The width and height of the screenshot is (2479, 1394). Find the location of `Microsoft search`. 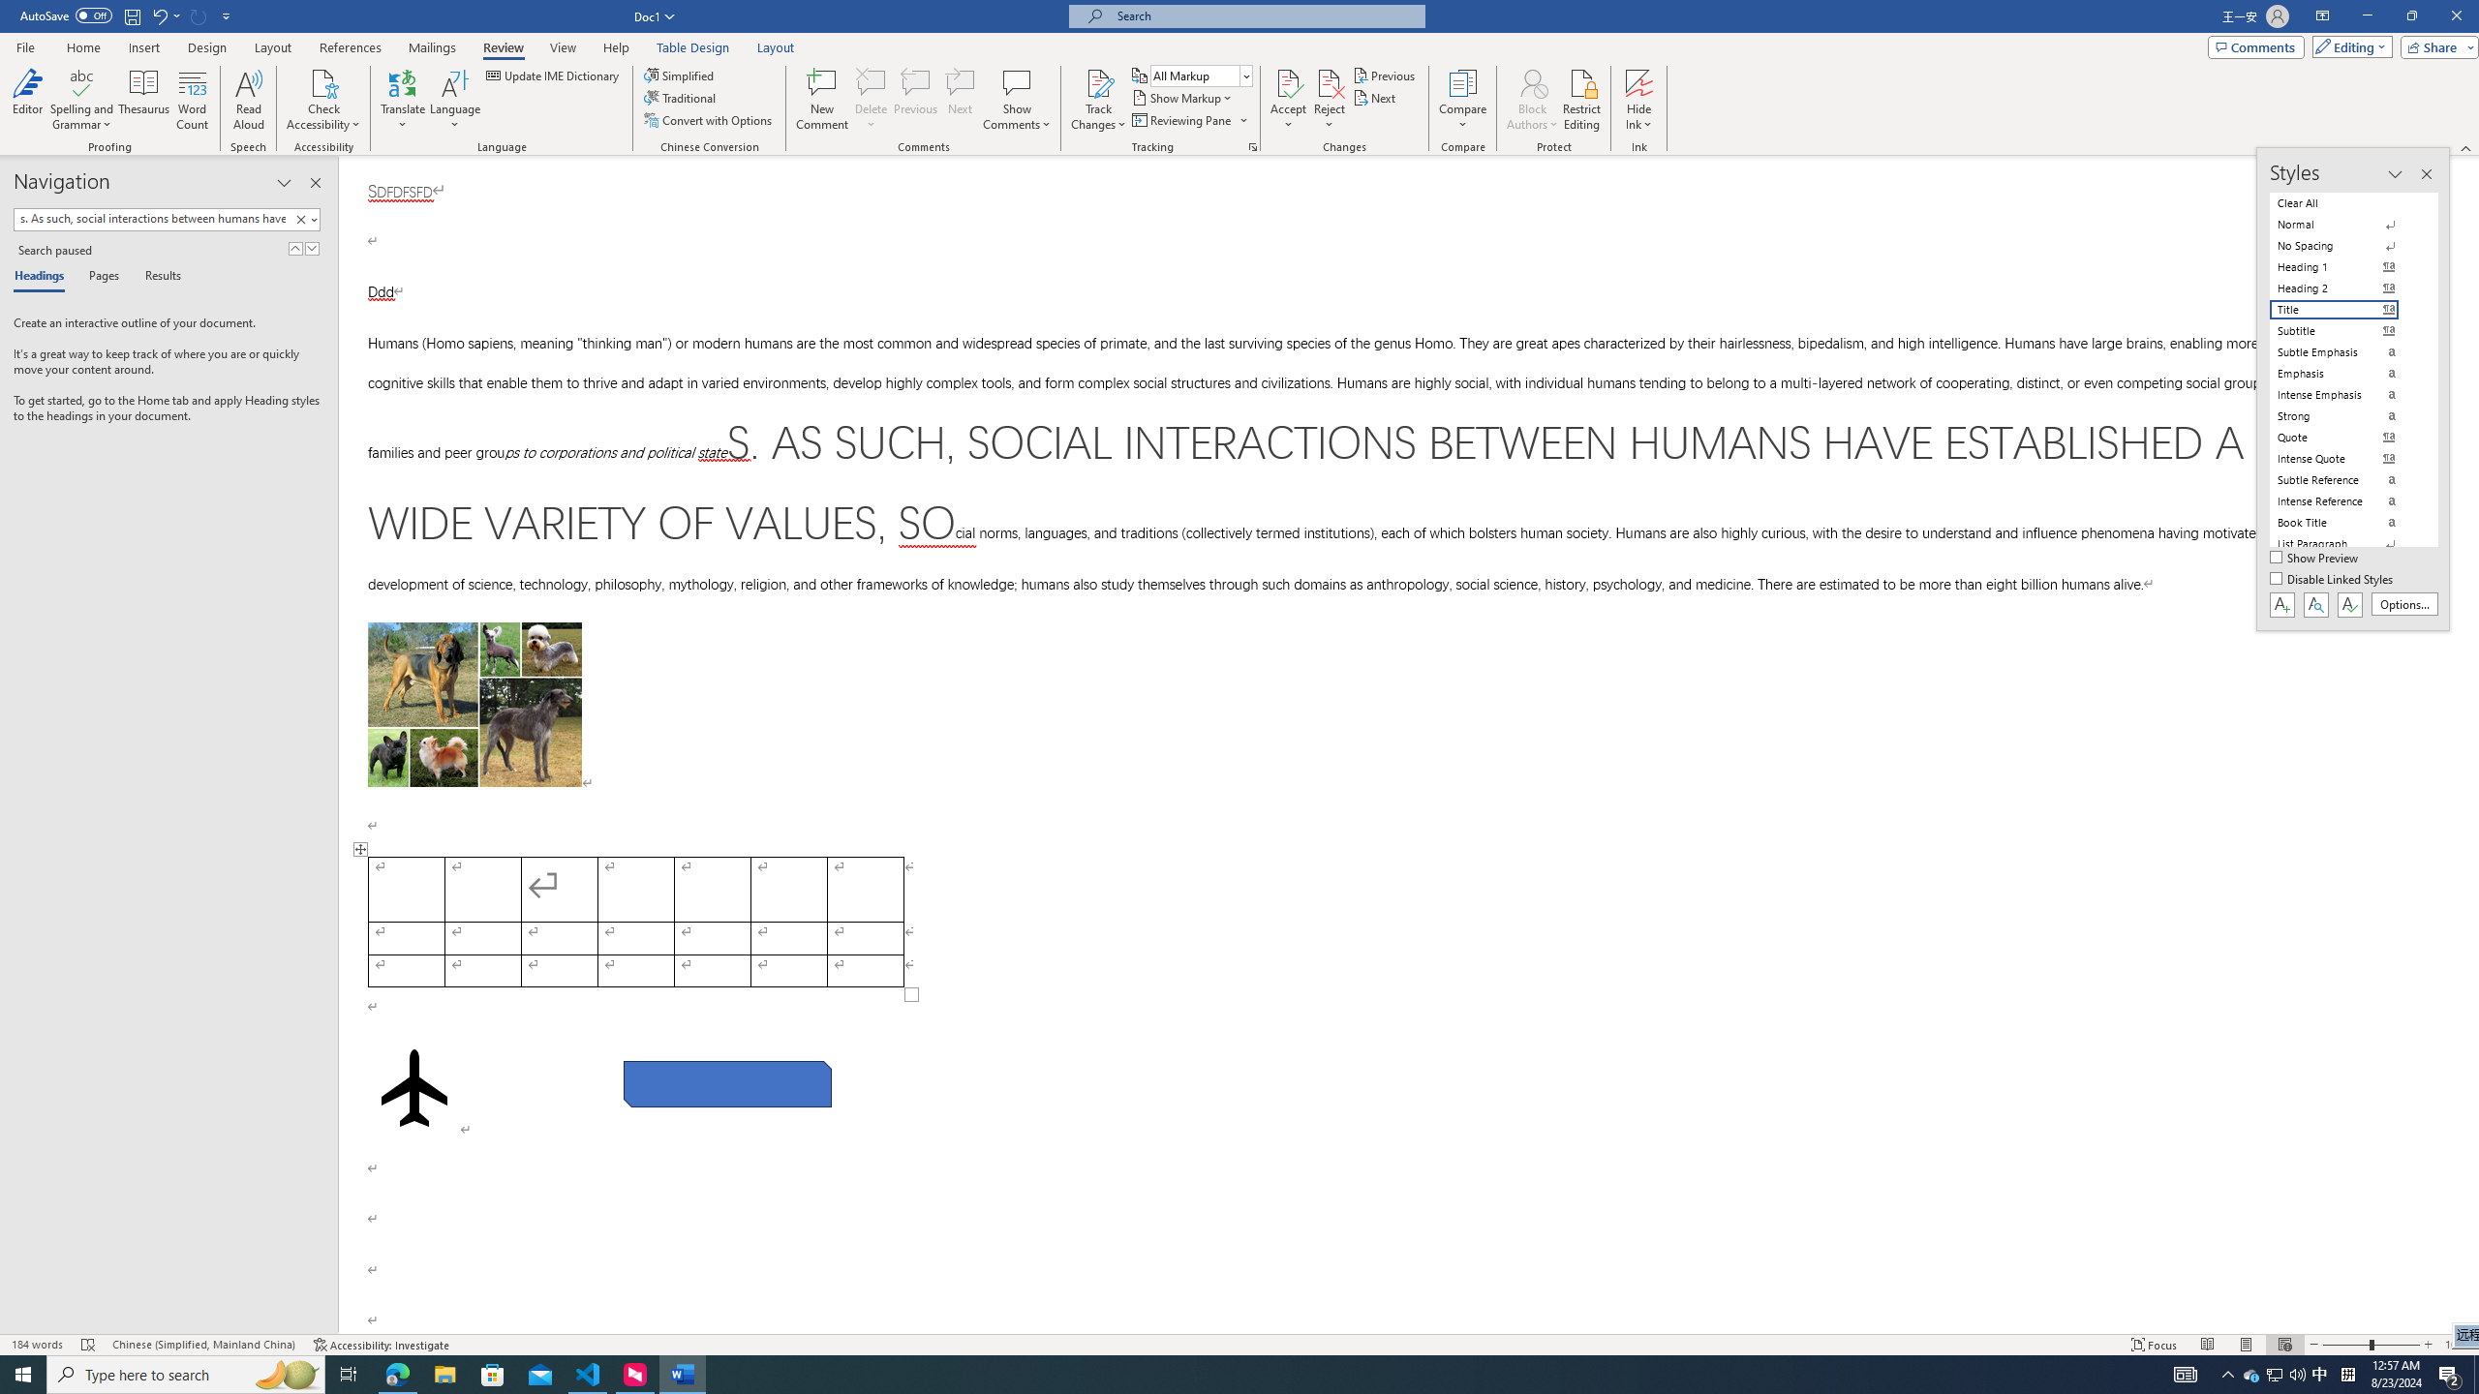

Microsoft search is located at coordinates (1265, 15).